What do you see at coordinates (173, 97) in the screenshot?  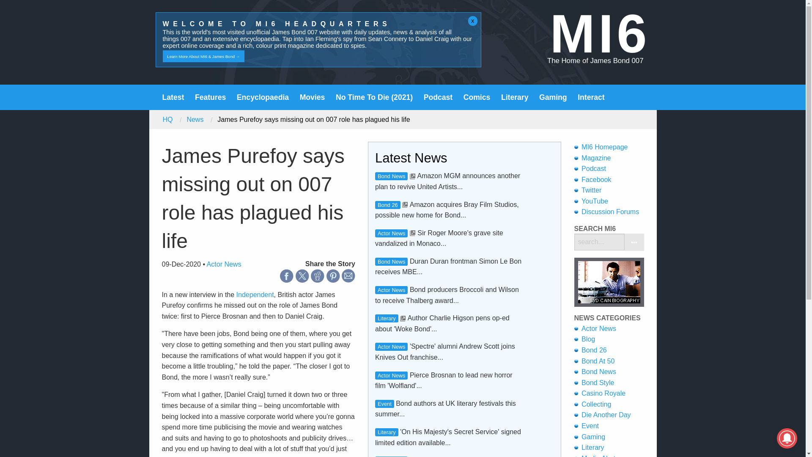 I see `Latest` at bounding box center [173, 97].